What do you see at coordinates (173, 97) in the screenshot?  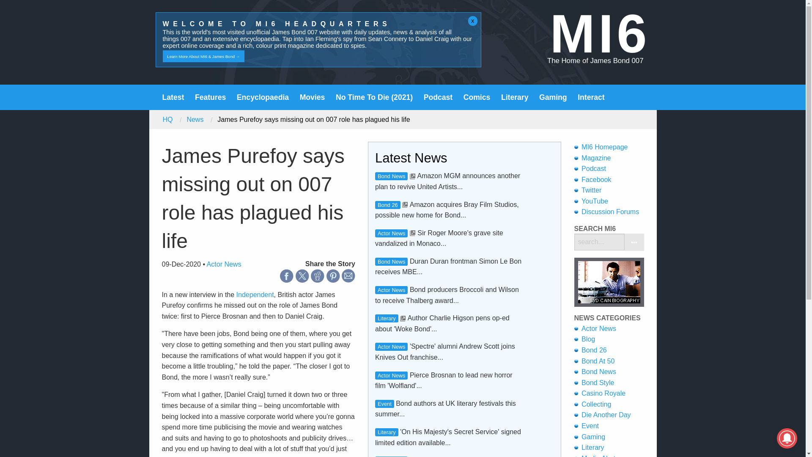 I see `Latest` at bounding box center [173, 97].